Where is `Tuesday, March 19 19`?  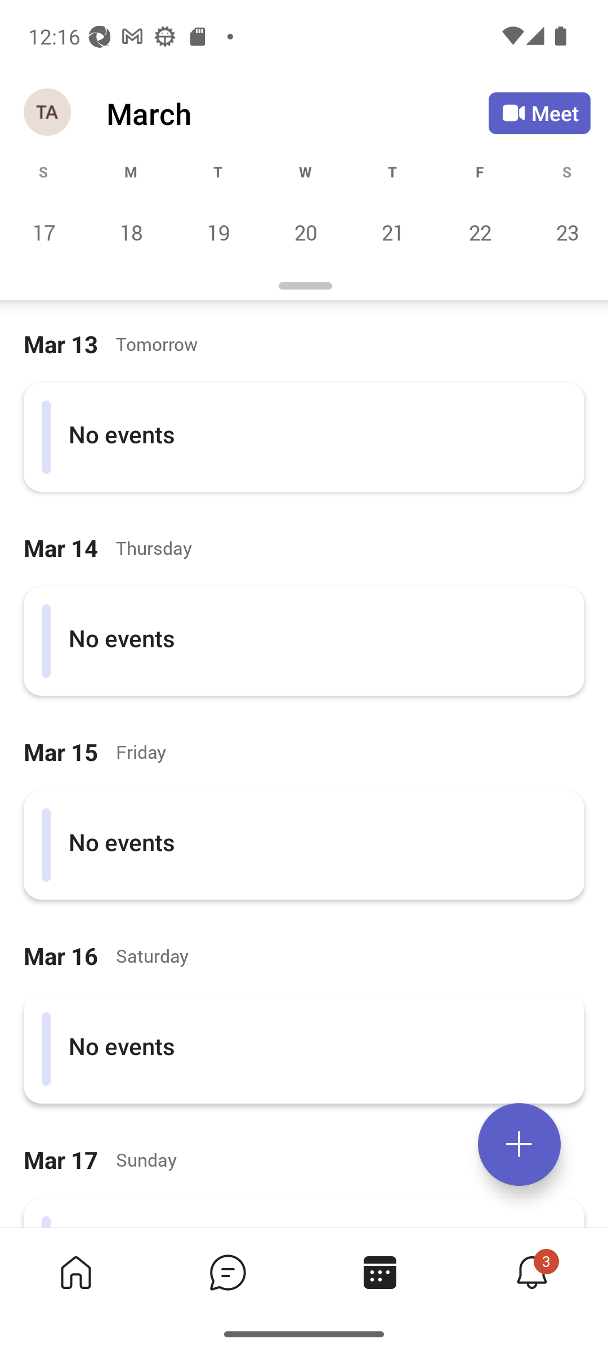 Tuesday, March 19 19 is located at coordinates (218, 232).